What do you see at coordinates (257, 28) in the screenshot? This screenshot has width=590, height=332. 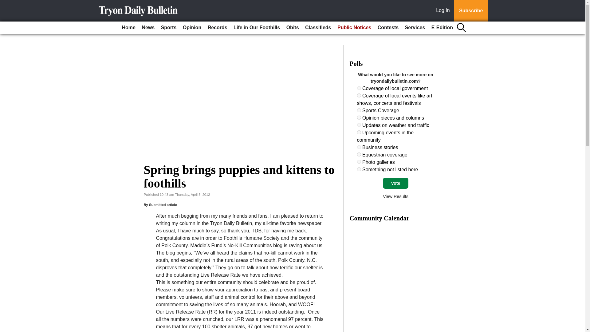 I see `Life in Our Foothills` at bounding box center [257, 28].